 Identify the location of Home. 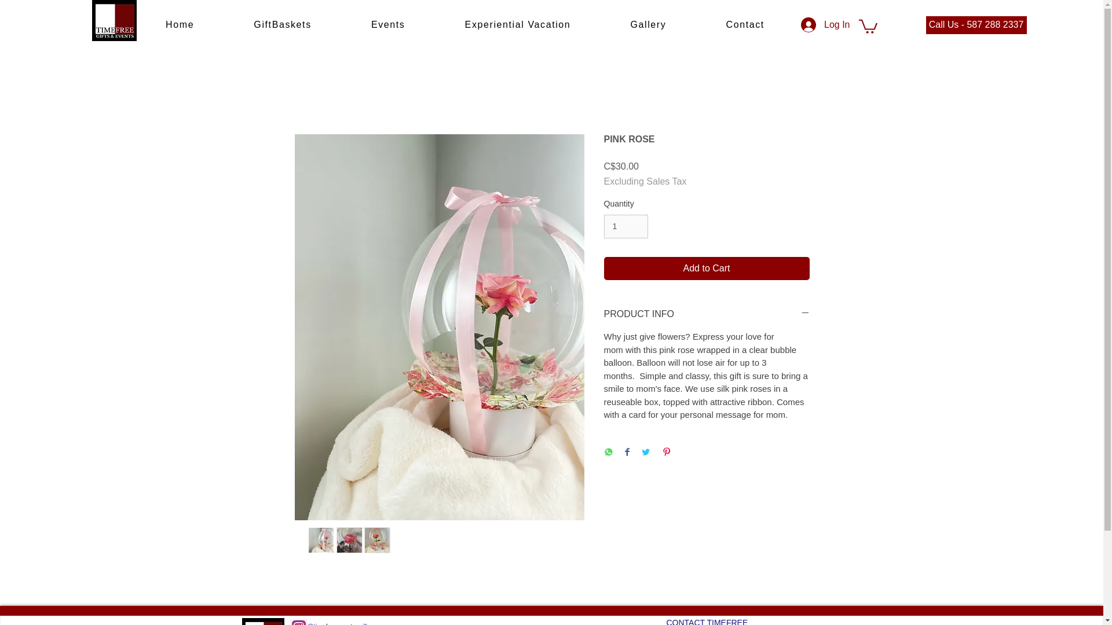
(180, 25).